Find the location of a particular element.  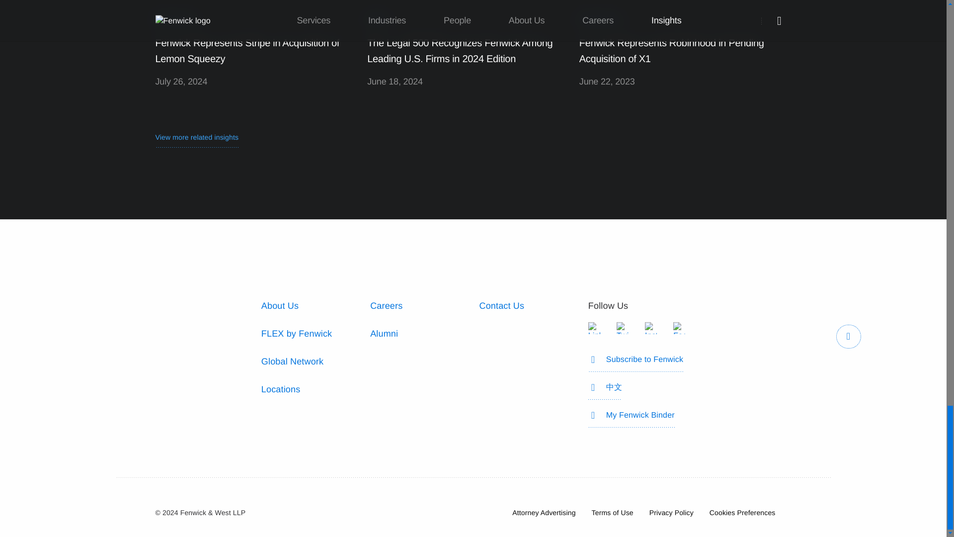

Locations is located at coordinates (281, 389).